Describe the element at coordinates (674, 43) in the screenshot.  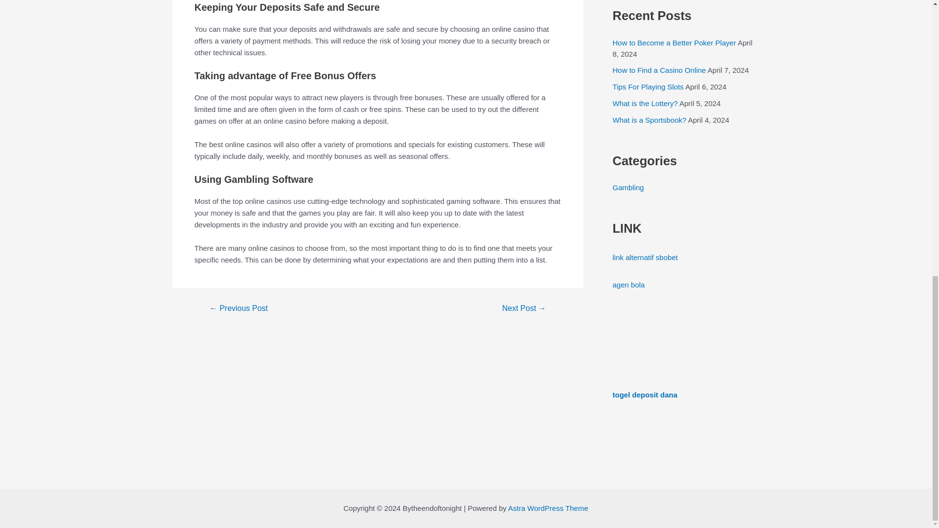
I see `How to Become a Better Poker Player` at that location.